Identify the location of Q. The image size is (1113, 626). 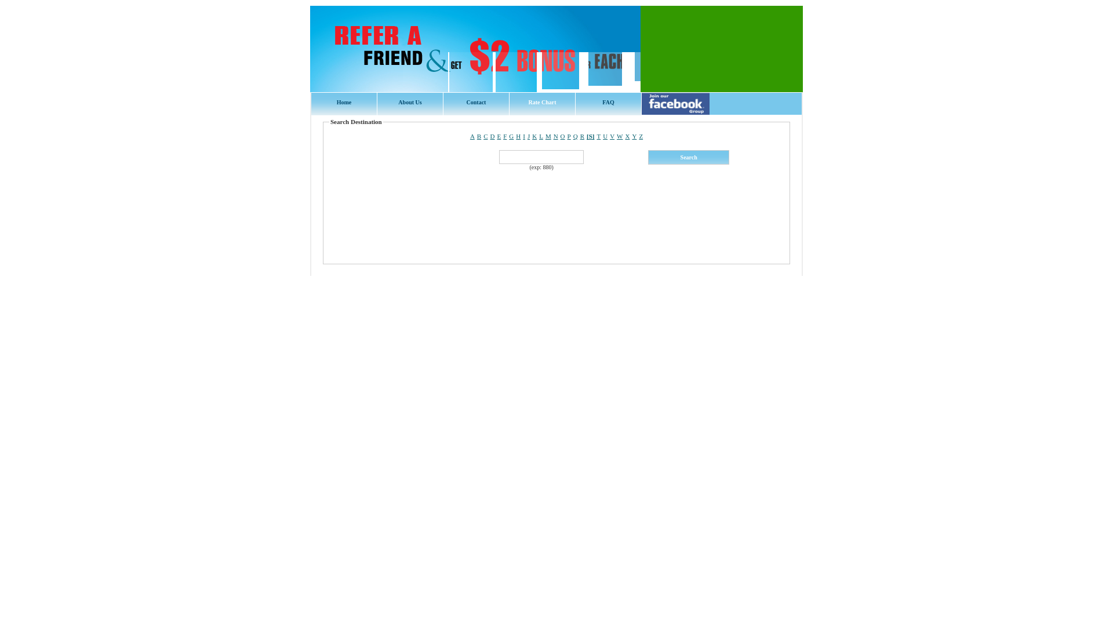
(576, 136).